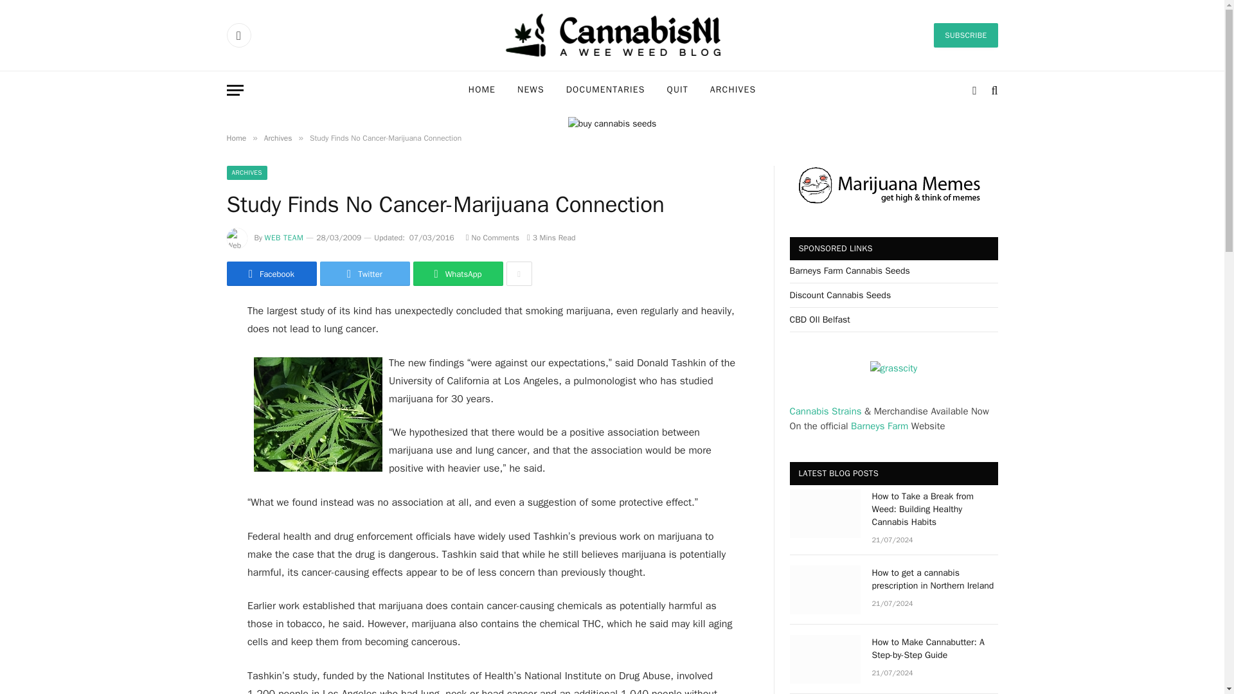 The image size is (1234, 694). What do you see at coordinates (364, 274) in the screenshot?
I see `Twitter` at bounding box center [364, 274].